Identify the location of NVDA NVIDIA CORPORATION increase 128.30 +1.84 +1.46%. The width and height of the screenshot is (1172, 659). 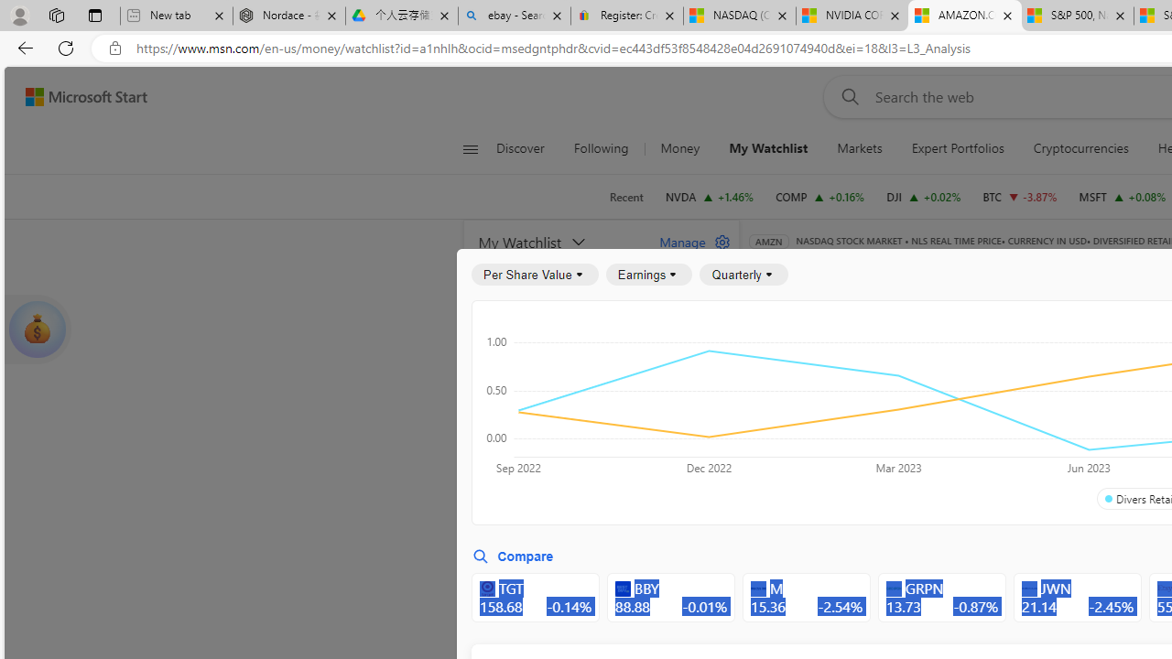
(709, 196).